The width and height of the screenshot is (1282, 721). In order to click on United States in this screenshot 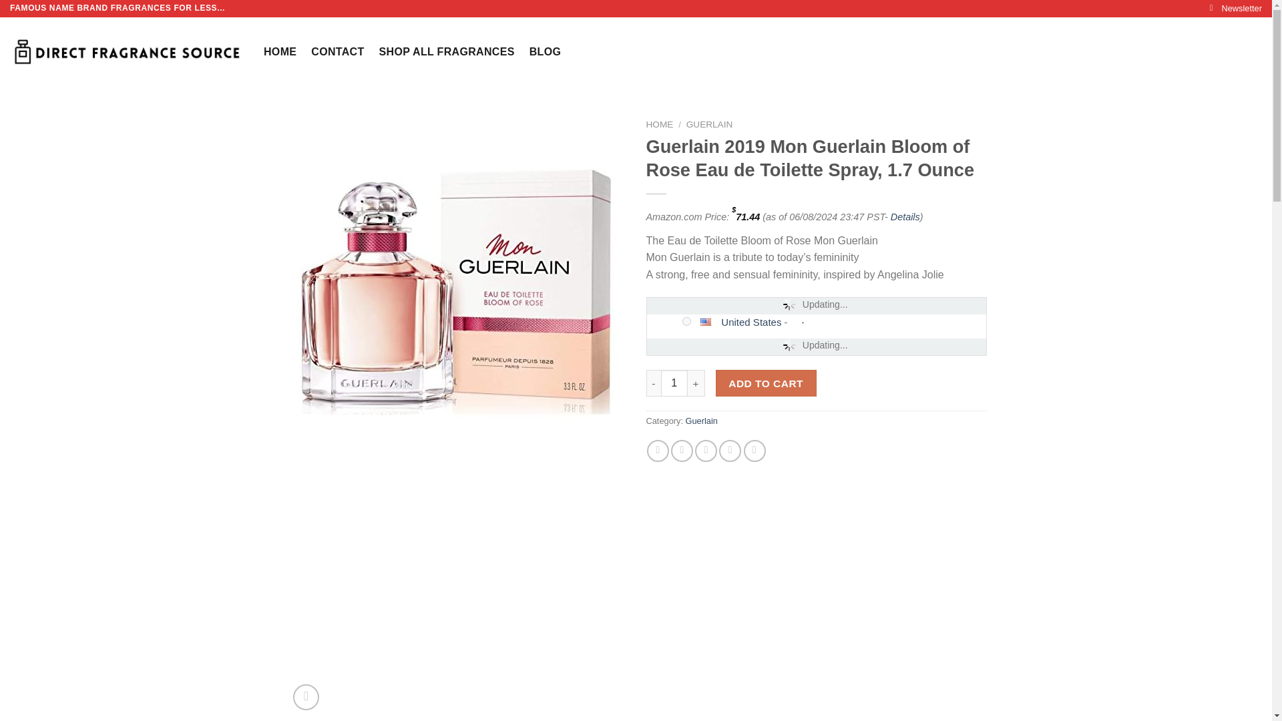, I will do `click(710, 322)`.